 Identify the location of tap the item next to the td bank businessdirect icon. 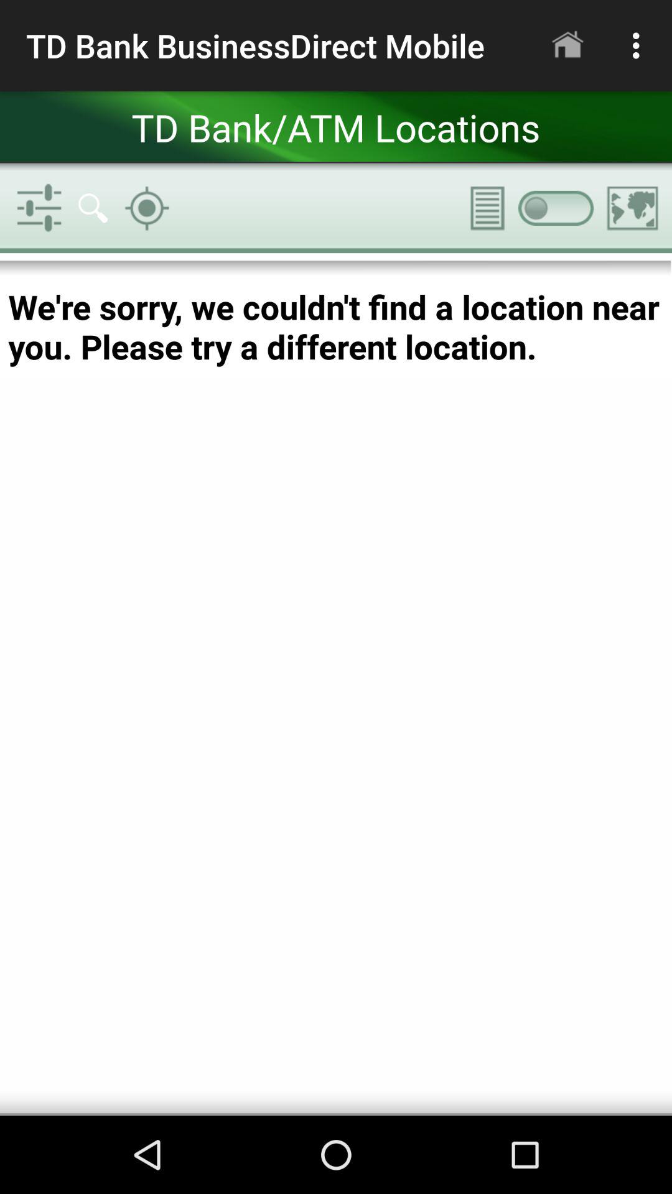
(567, 45).